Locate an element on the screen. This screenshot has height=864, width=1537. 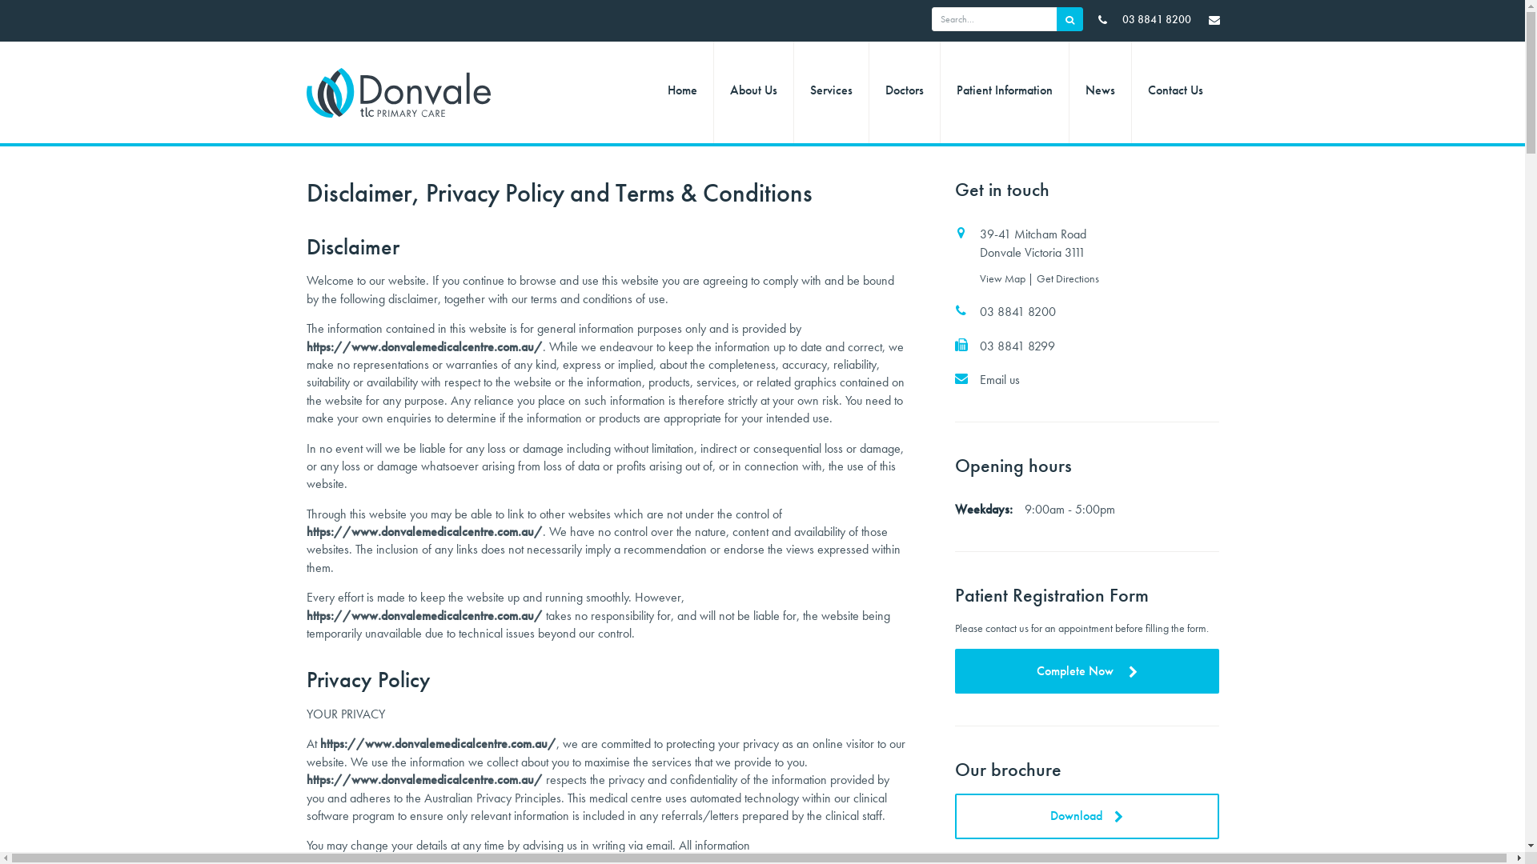
TLC Primary Care - Donvale | Email Us is located at coordinates (1214, 19).